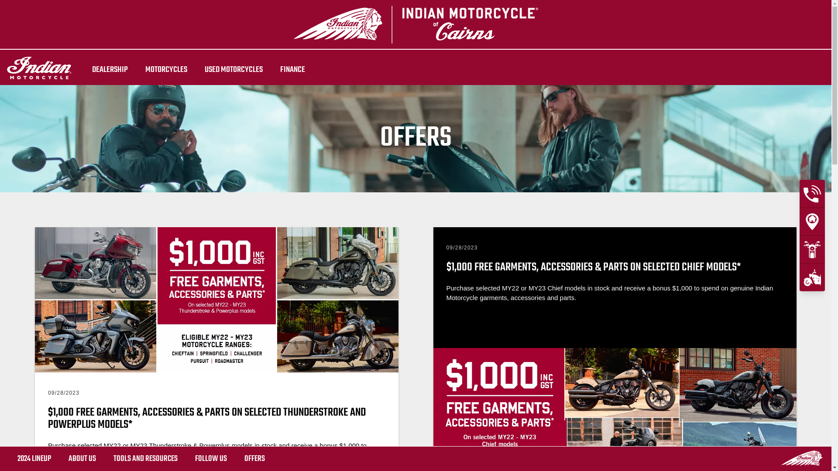 This screenshot has height=471, width=838. Describe the element at coordinates (255, 459) in the screenshot. I see `OFFERS` at that location.